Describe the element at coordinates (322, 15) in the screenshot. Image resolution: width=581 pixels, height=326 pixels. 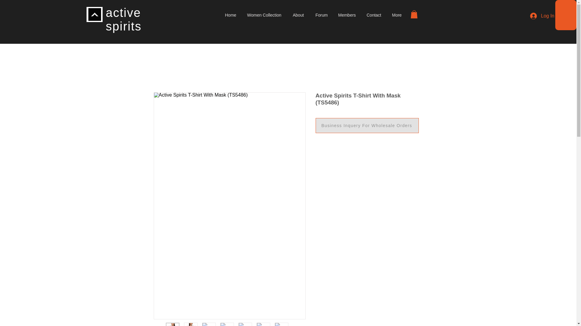
I see `Forum` at that location.